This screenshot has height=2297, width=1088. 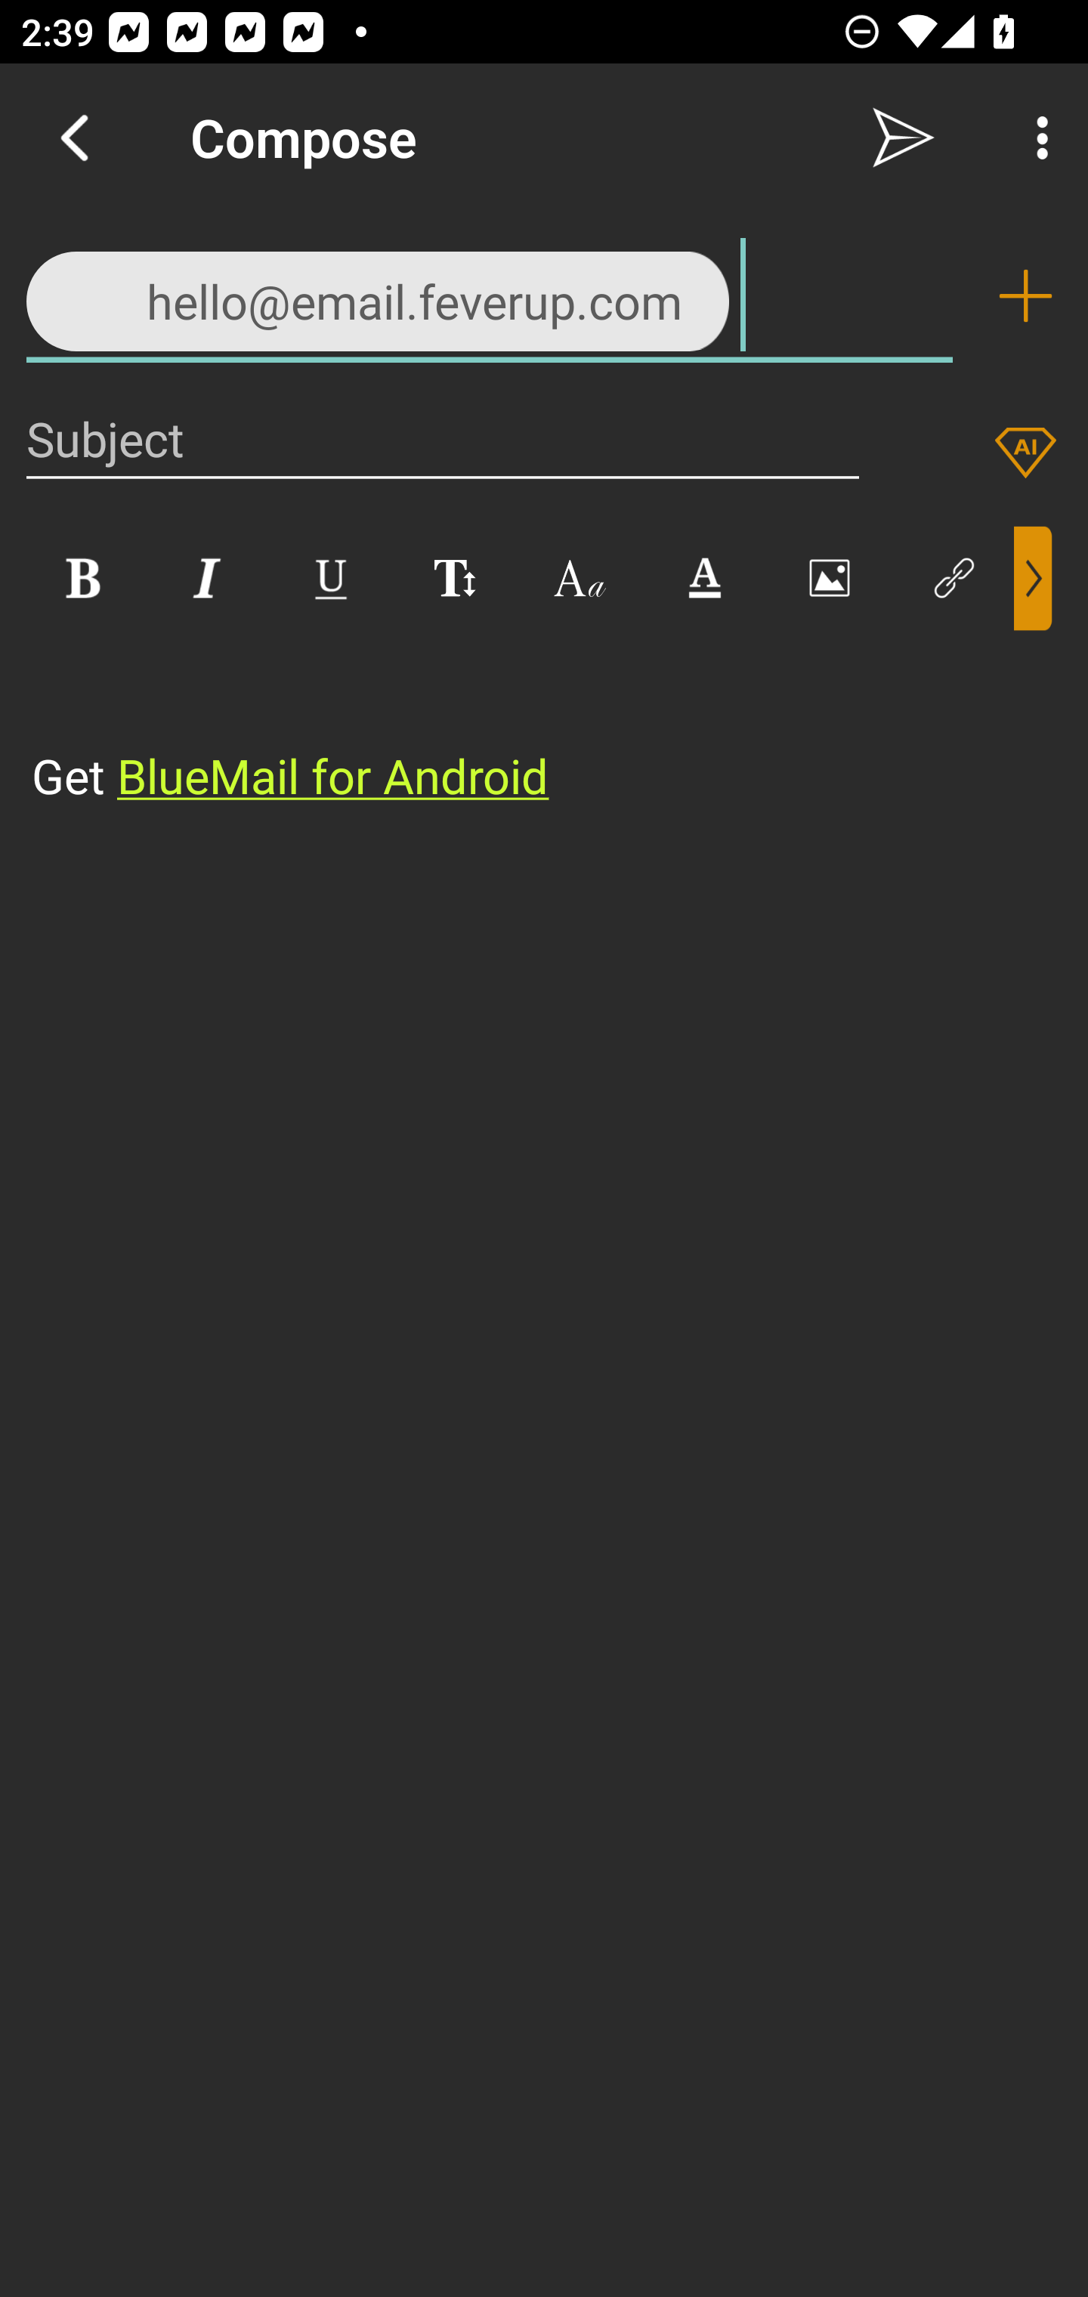 I want to click on Send, so click(x=904, y=138).